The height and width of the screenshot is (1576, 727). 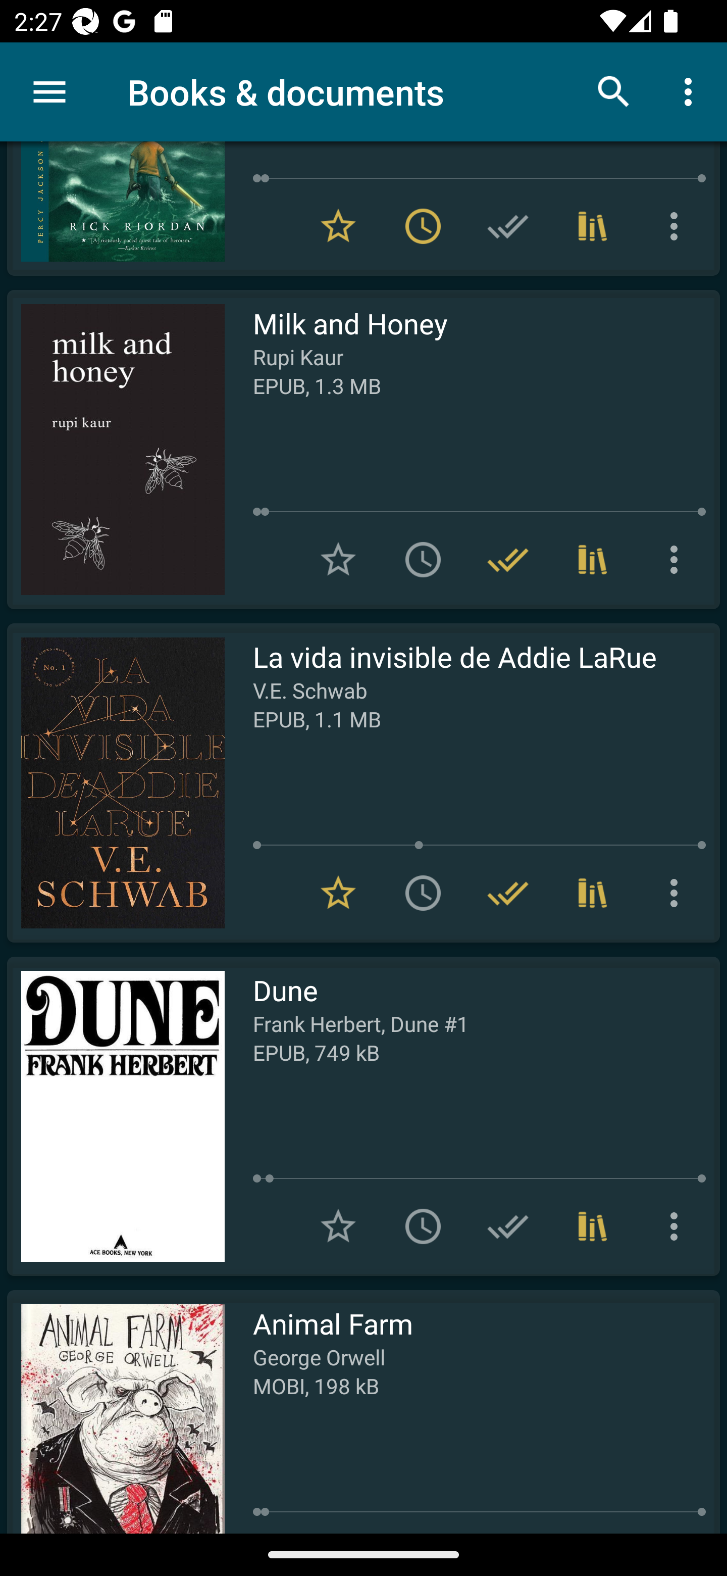 I want to click on Collections (1), so click(x=593, y=227).